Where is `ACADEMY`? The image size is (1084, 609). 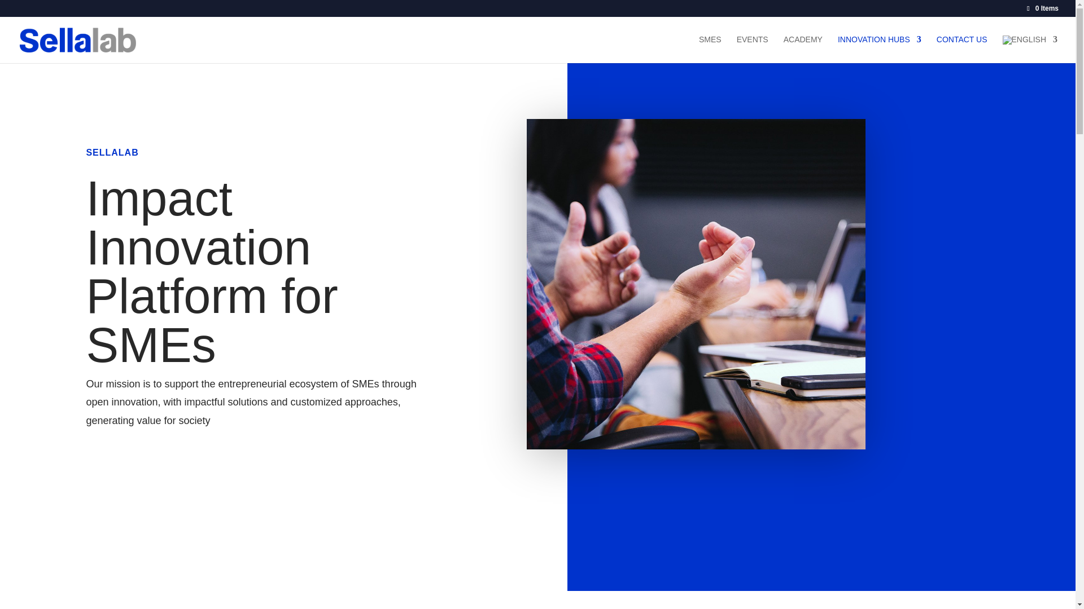 ACADEMY is located at coordinates (803, 48).